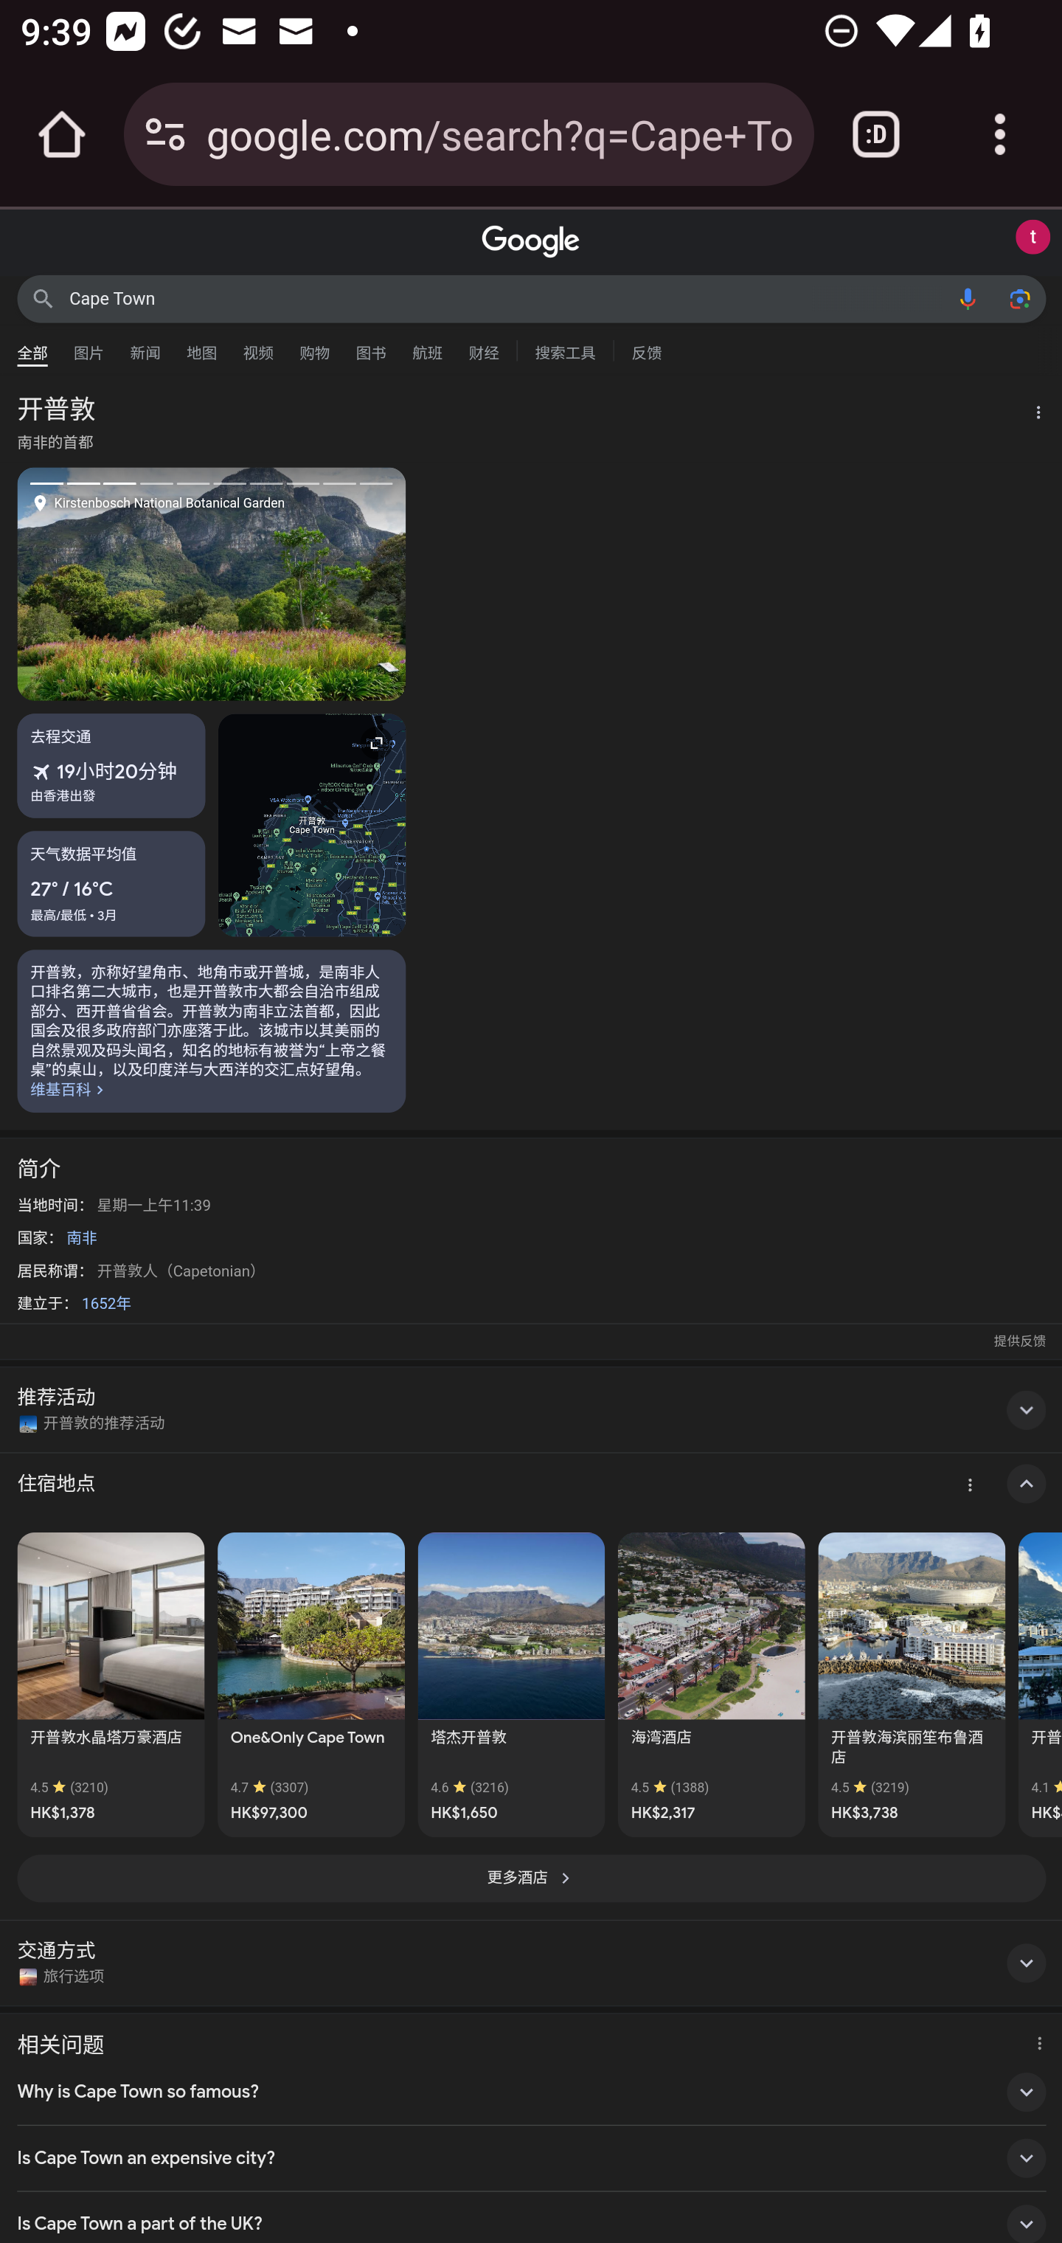  What do you see at coordinates (531, 242) in the screenshot?
I see `Google` at bounding box center [531, 242].